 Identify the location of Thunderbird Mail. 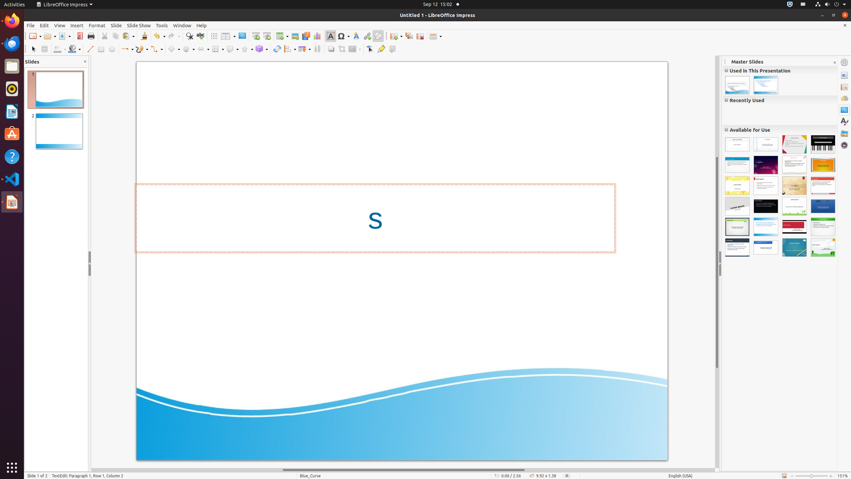
(12, 44).